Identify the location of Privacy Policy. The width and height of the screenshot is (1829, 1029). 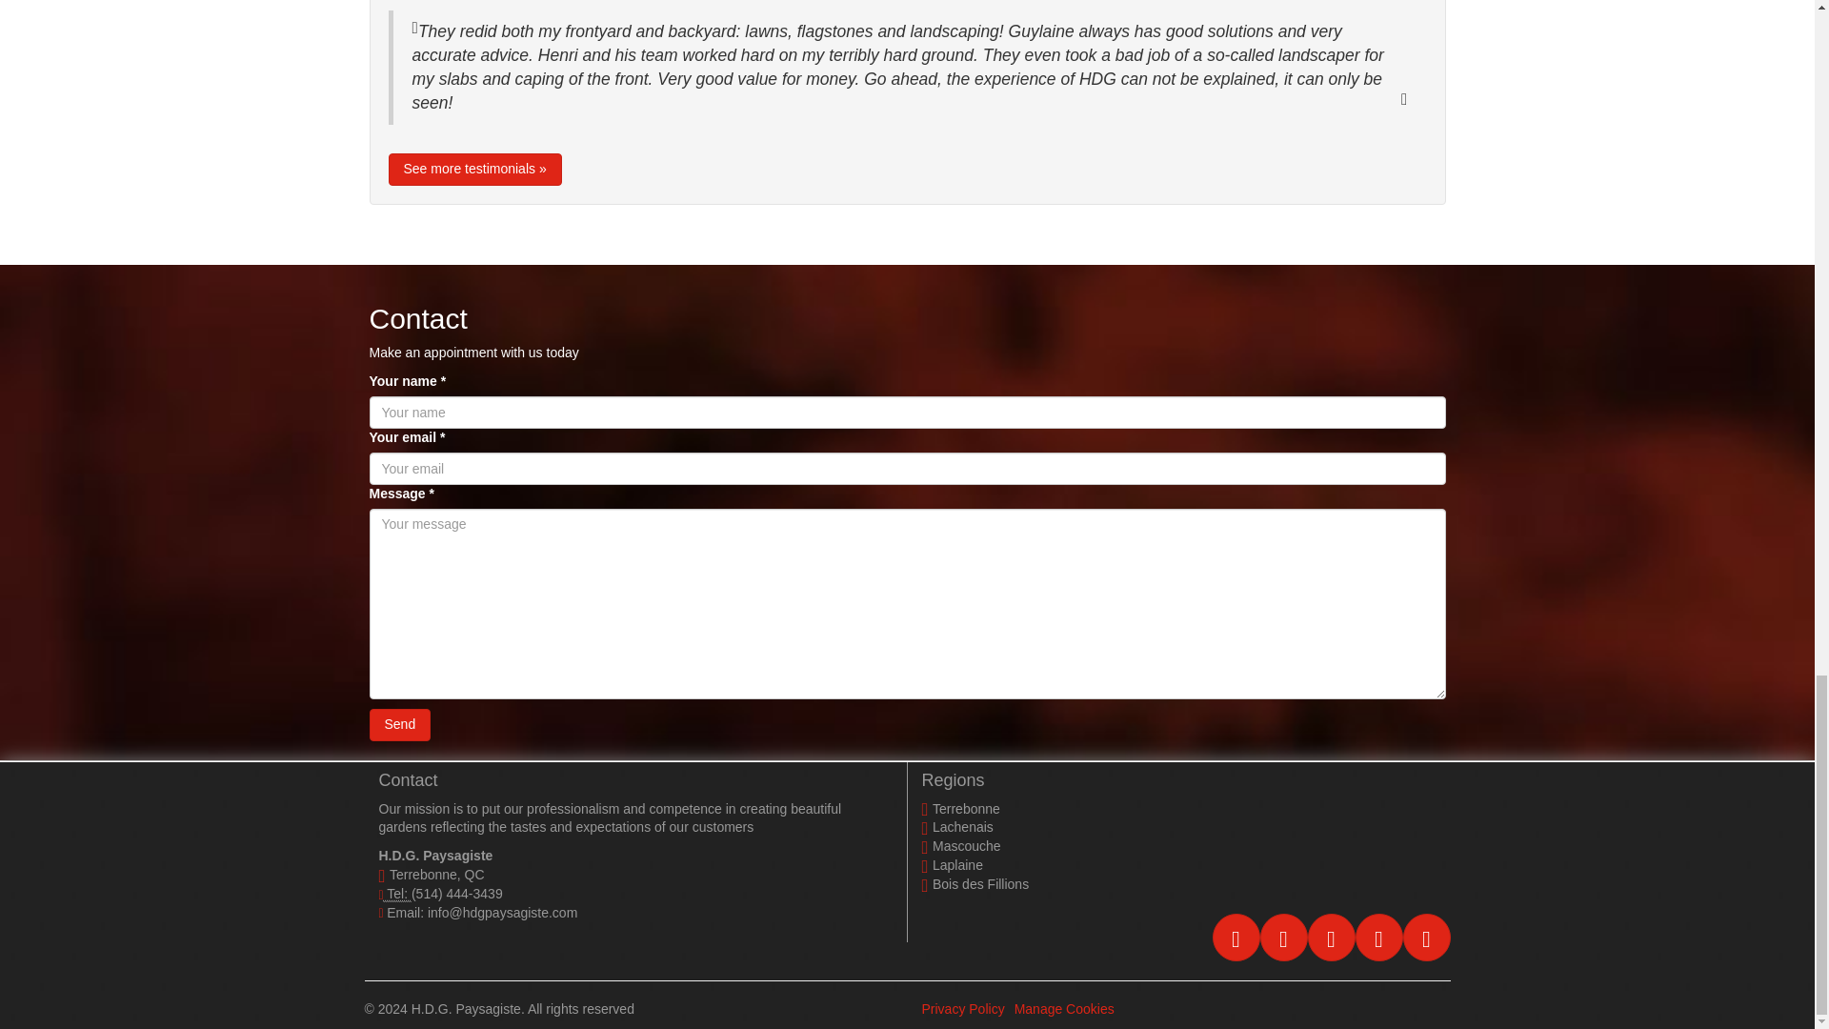
(962, 1008).